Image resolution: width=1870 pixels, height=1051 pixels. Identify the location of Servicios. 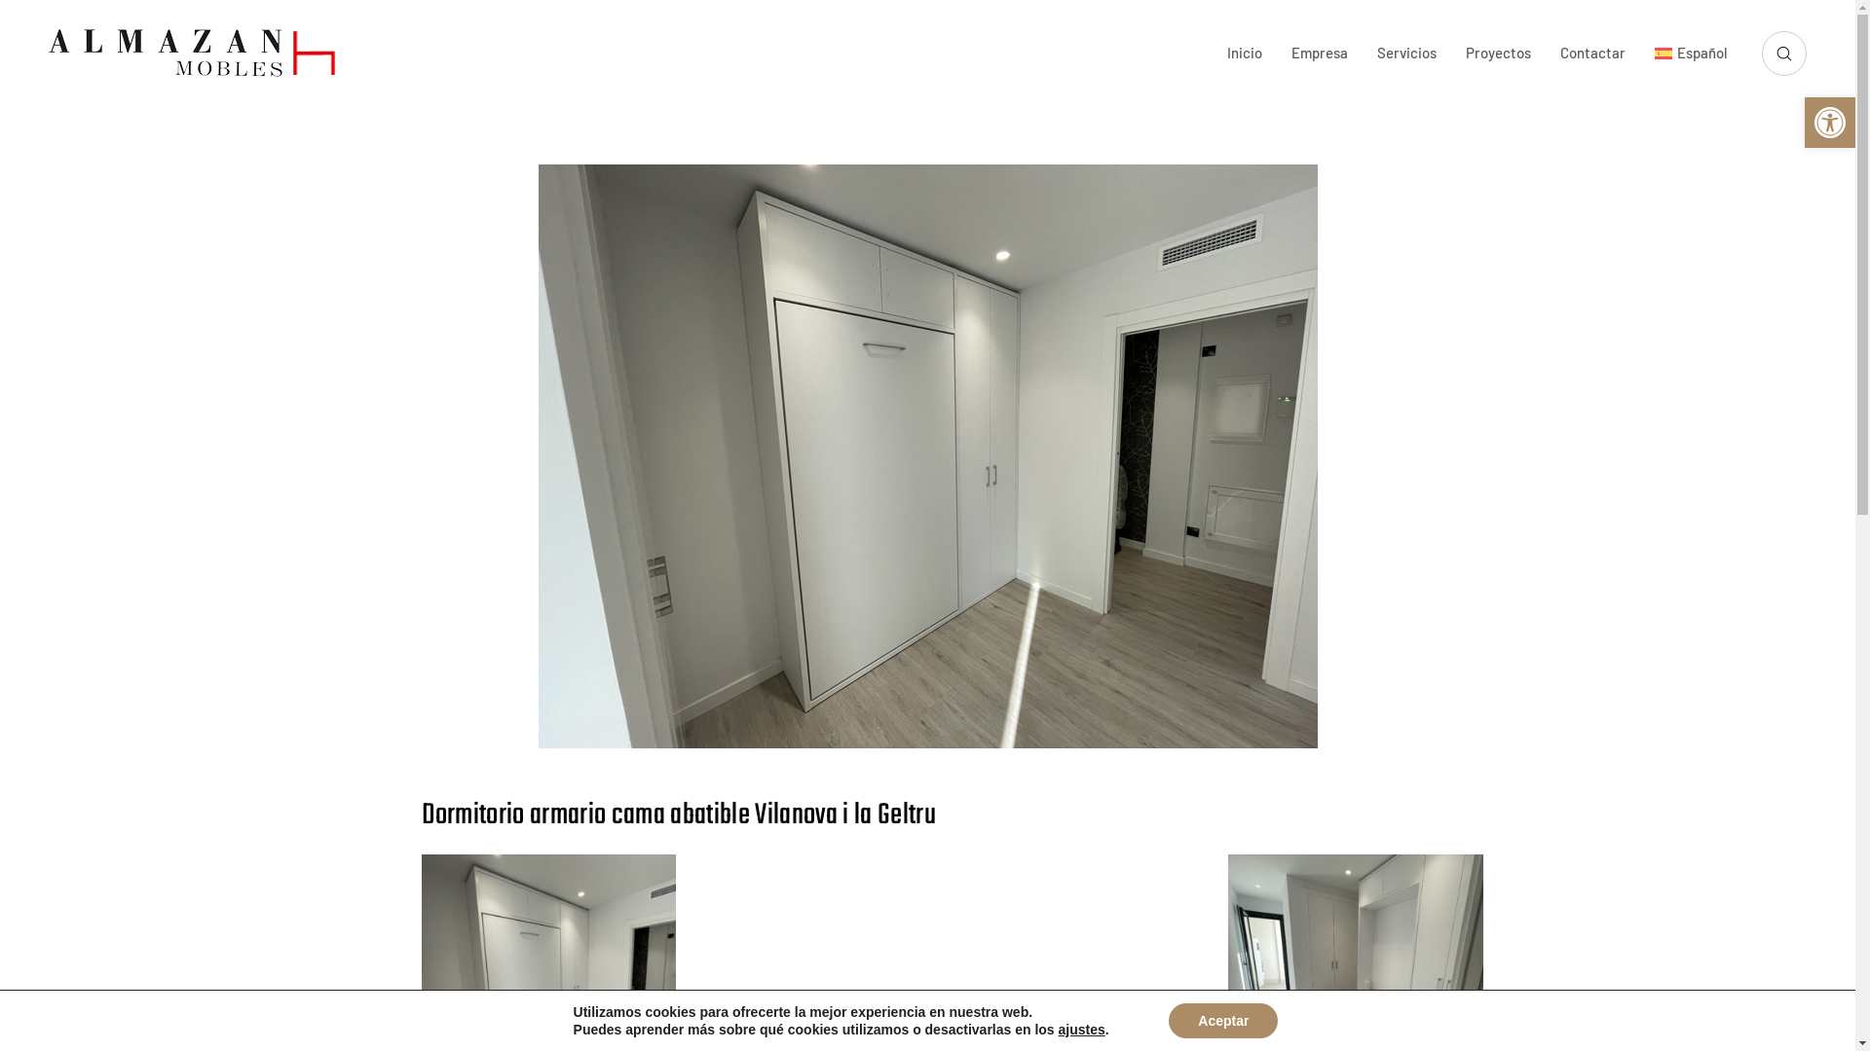
(1406, 53).